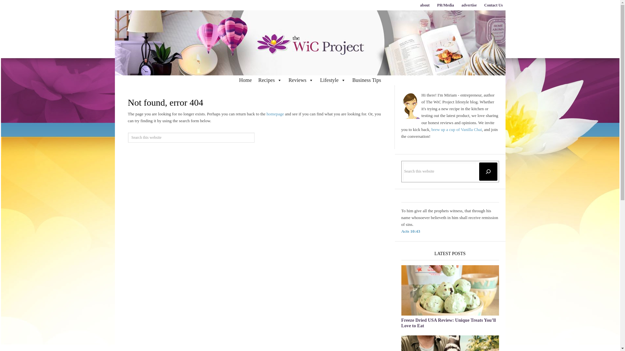 The image size is (625, 351). What do you see at coordinates (245, 80) in the screenshot?
I see `Home` at bounding box center [245, 80].